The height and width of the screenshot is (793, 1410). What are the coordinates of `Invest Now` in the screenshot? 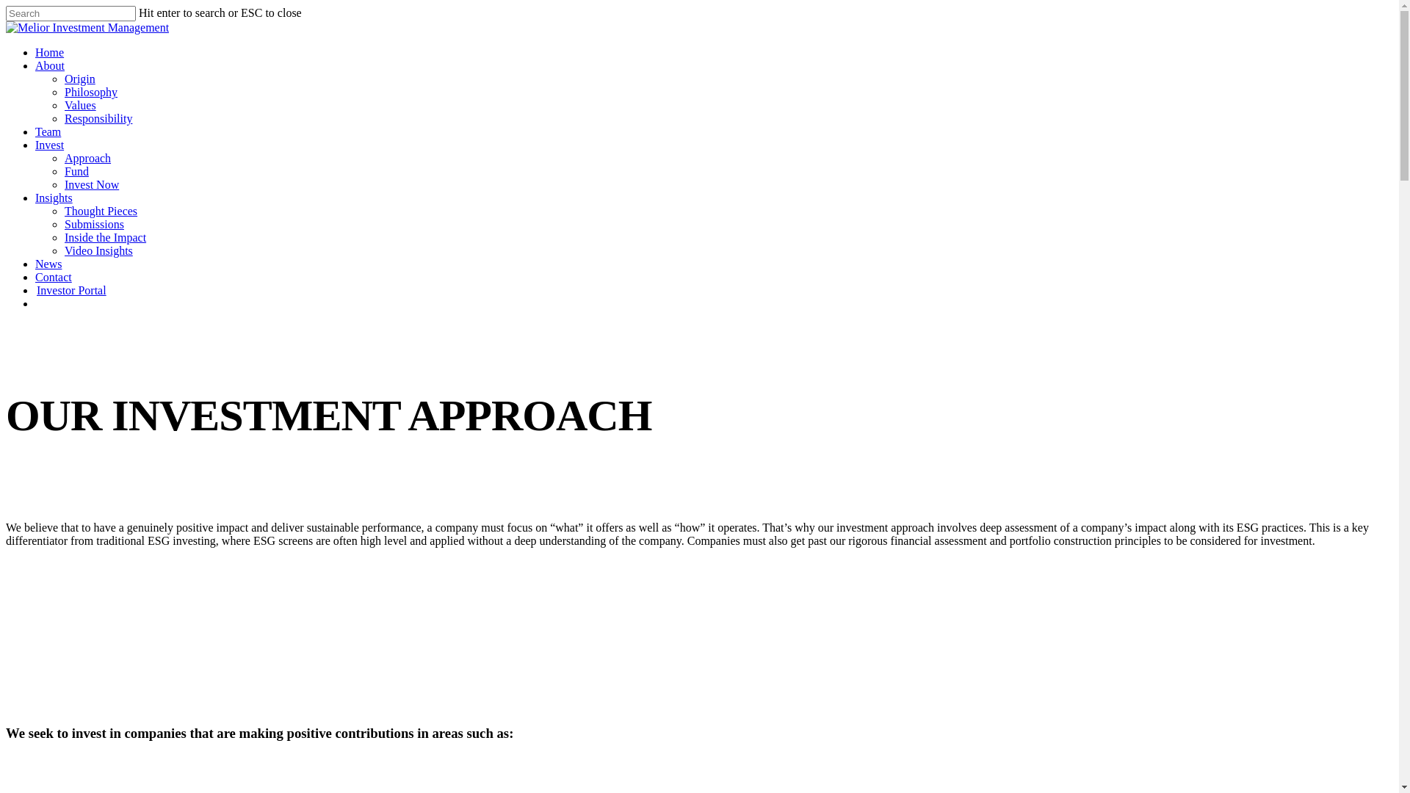 It's located at (92, 185).